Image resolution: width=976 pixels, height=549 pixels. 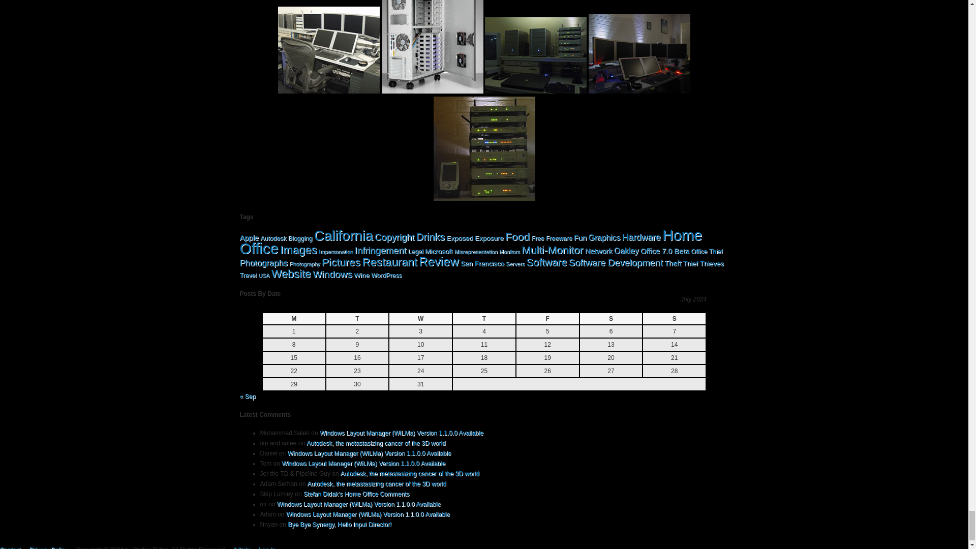 I want to click on Wednesday, so click(x=420, y=318).